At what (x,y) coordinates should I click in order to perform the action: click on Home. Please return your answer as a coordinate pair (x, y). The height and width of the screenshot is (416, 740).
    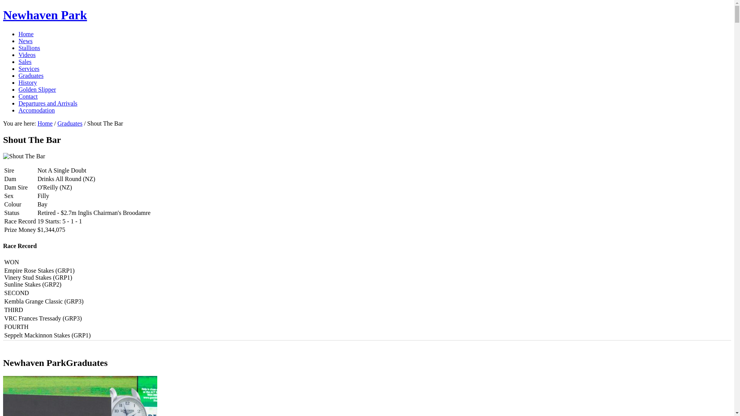
    Looking at the image, I should click on (45, 123).